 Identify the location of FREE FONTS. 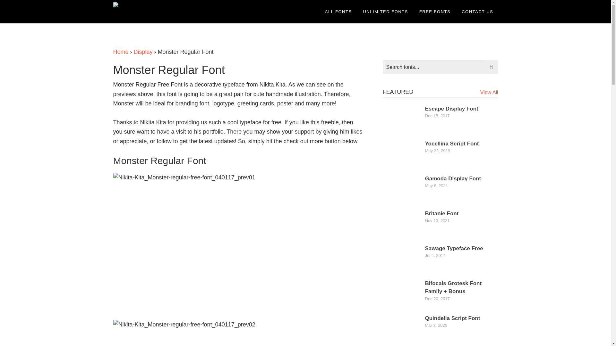
(435, 12).